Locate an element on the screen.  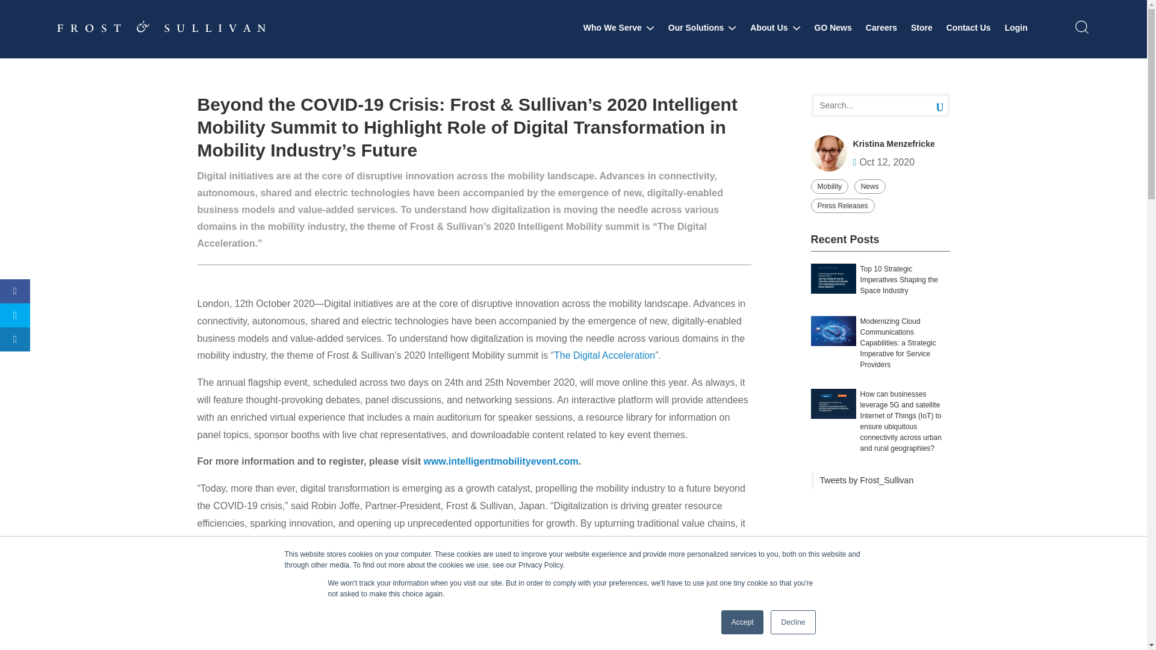
Search is located at coordinates (931, 105).